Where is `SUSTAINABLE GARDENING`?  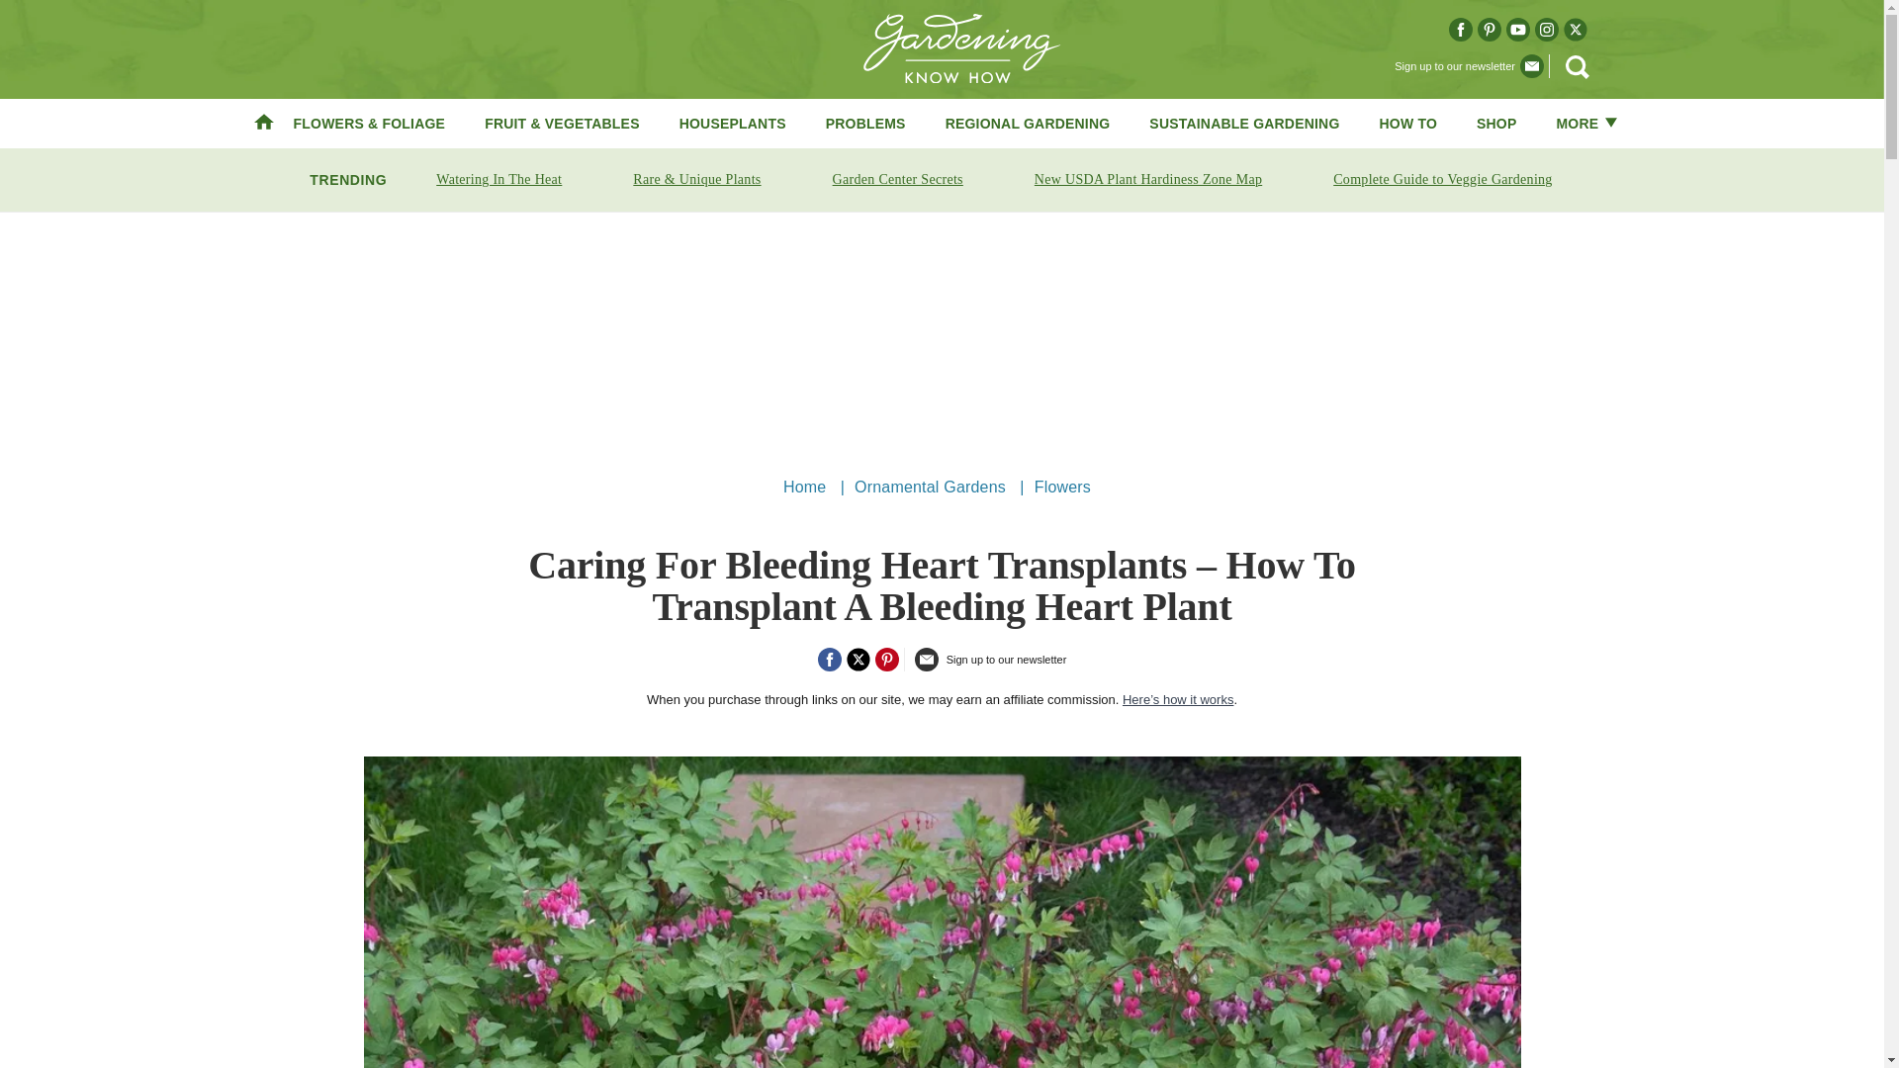
SUSTAINABLE GARDENING is located at coordinates (1243, 123).